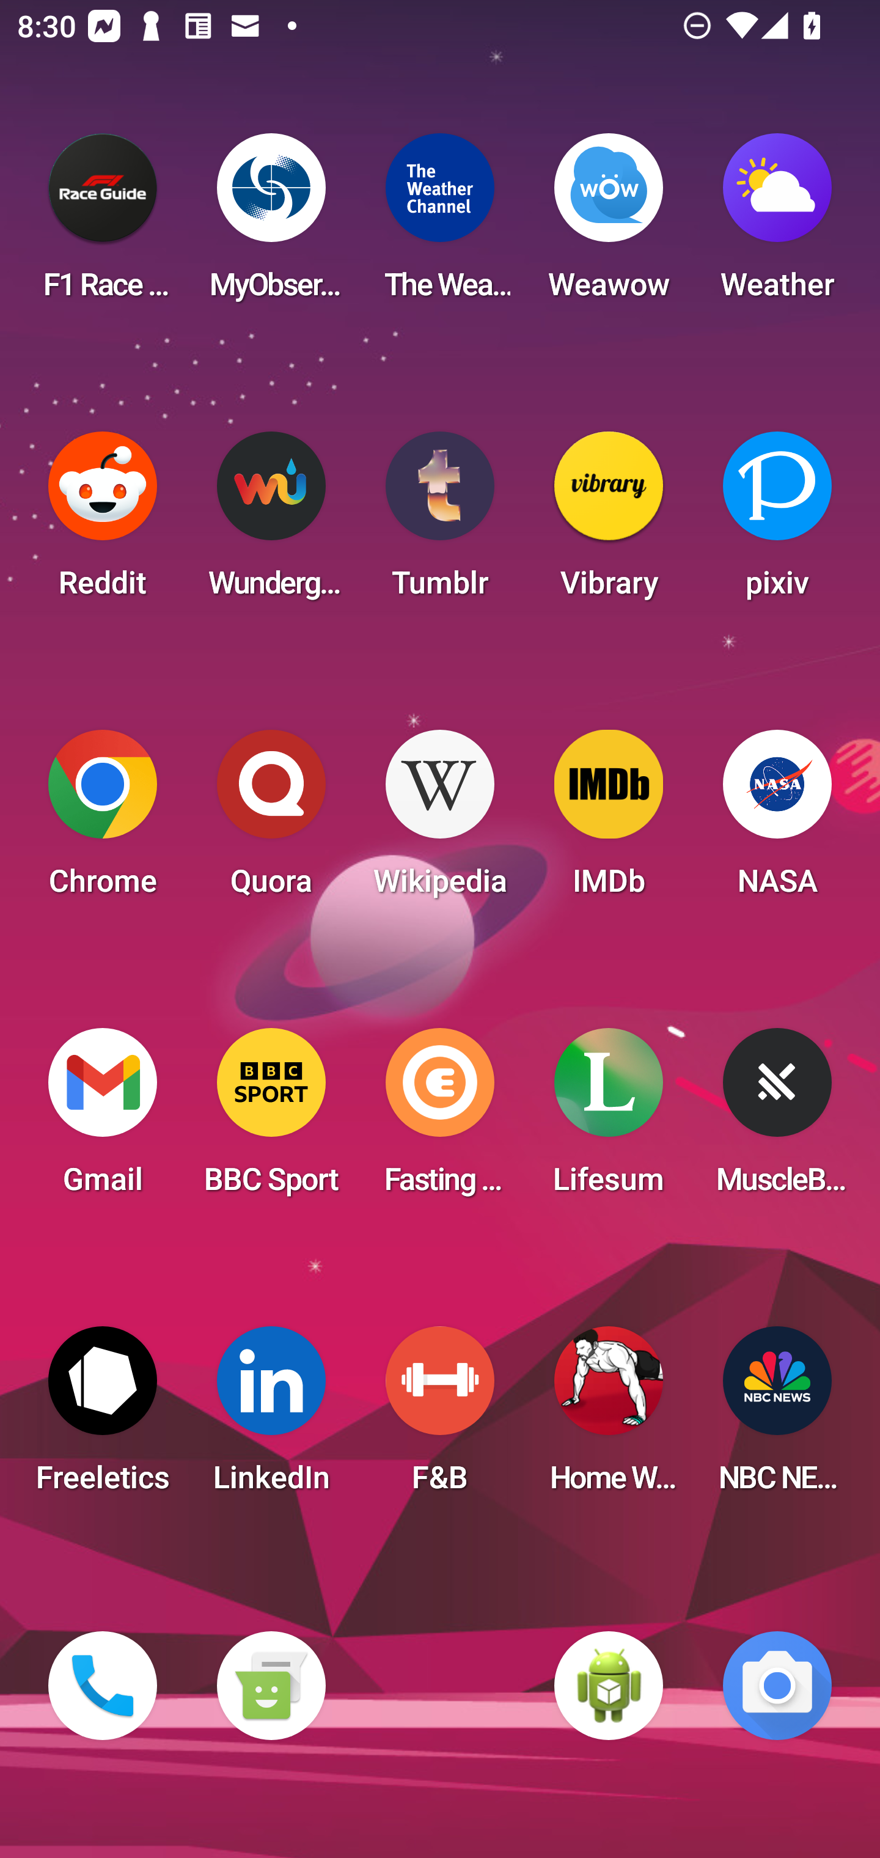 The width and height of the screenshot is (880, 1858). What do you see at coordinates (609, 522) in the screenshot?
I see `Vibrary` at bounding box center [609, 522].